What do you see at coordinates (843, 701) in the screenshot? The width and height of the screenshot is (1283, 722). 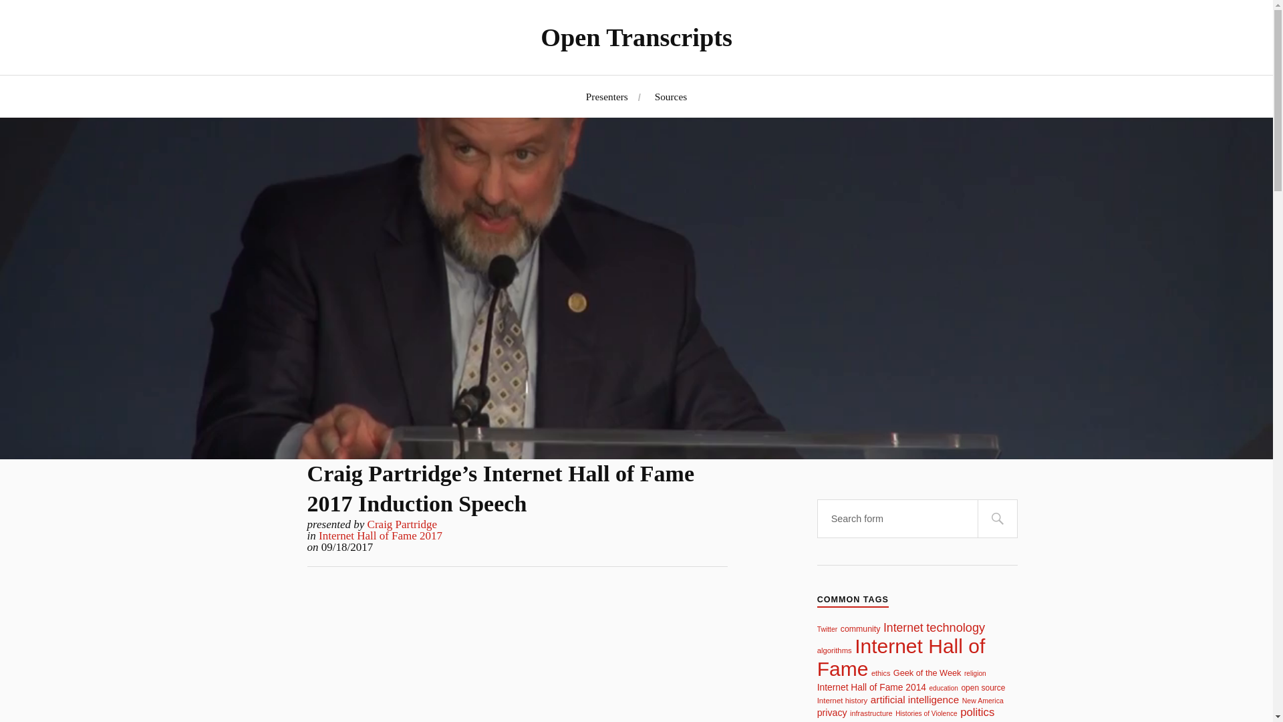 I see `38 topics` at bounding box center [843, 701].